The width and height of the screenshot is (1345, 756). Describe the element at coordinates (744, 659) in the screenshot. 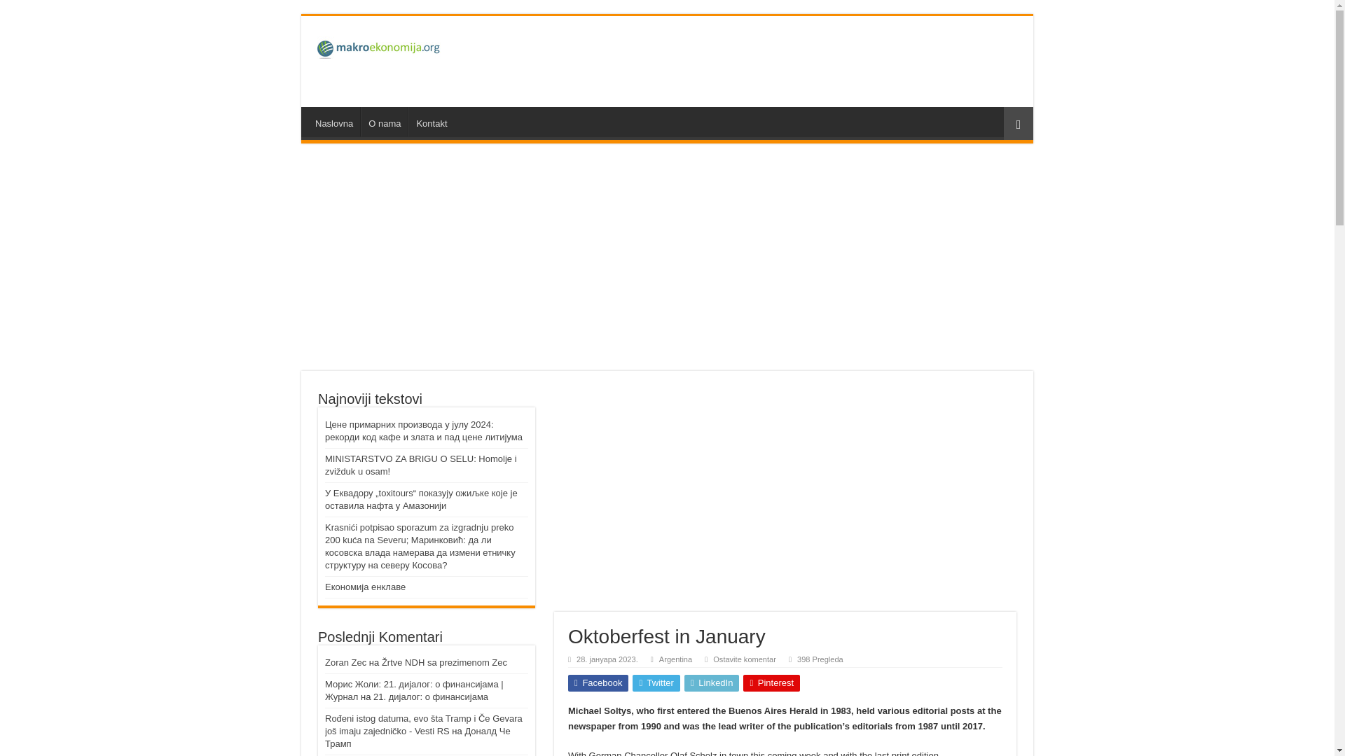

I see `Ostavite komentar` at that location.